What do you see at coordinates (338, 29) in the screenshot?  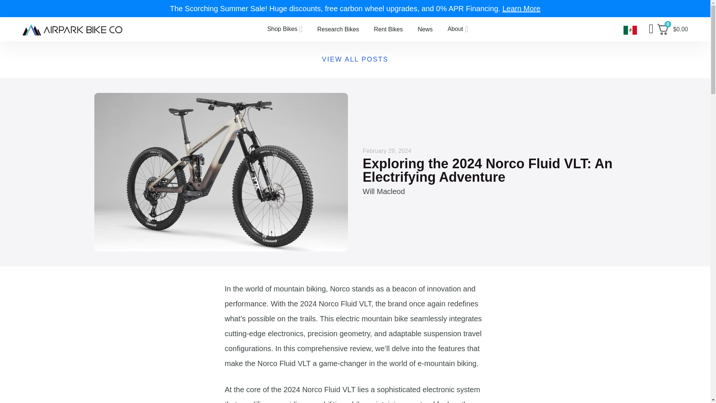 I see `Research Bikes` at bounding box center [338, 29].